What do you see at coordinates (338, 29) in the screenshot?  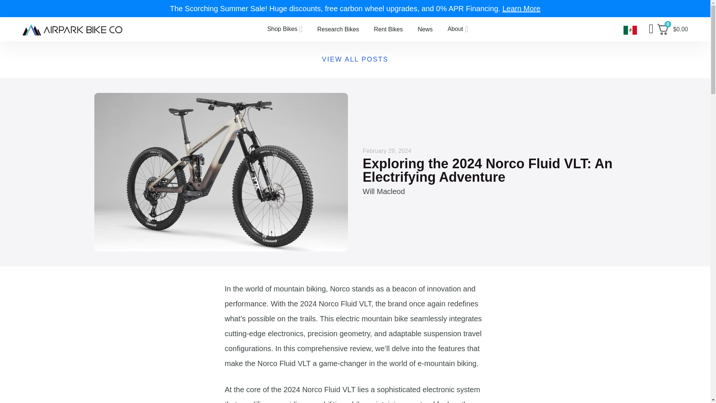 I see `Research Bikes` at bounding box center [338, 29].